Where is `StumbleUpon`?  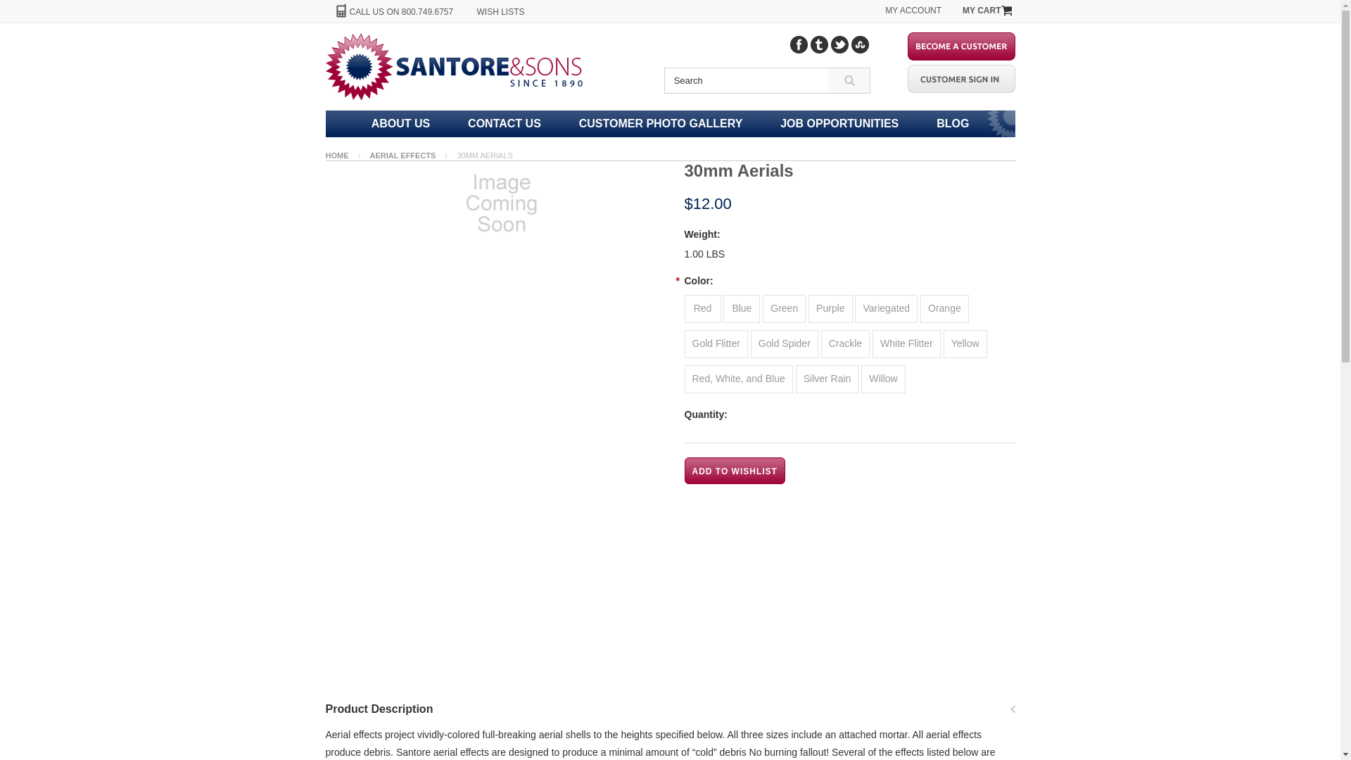 StumbleUpon is located at coordinates (860, 44).